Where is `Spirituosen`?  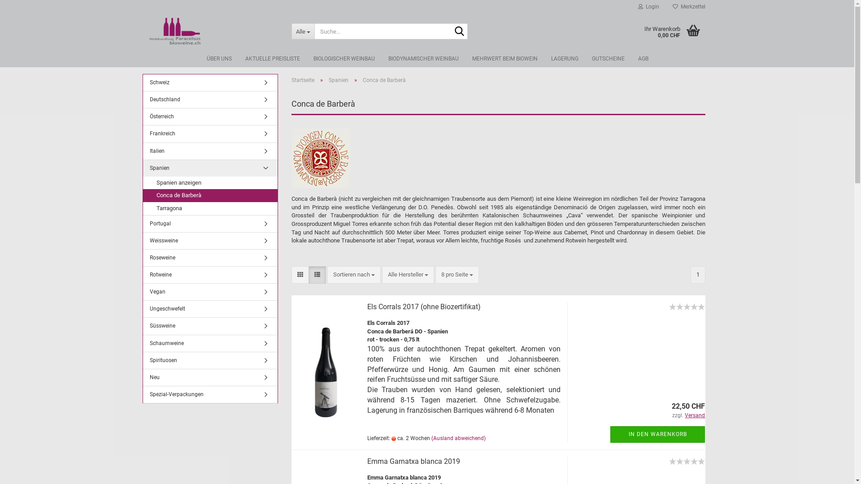 Spirituosen is located at coordinates (210, 360).